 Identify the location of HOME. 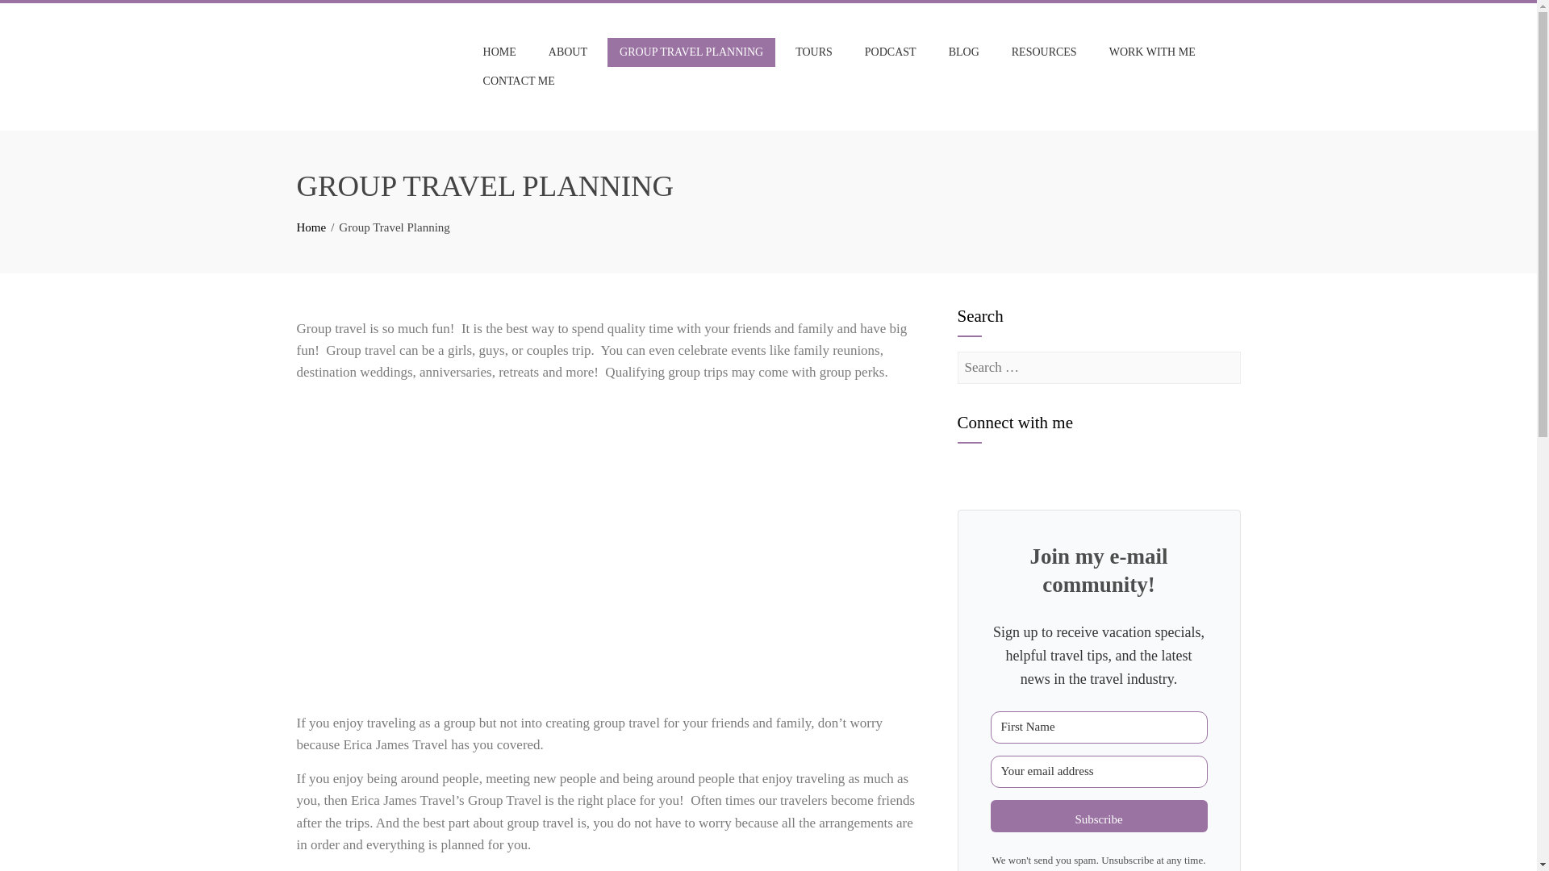
(499, 52).